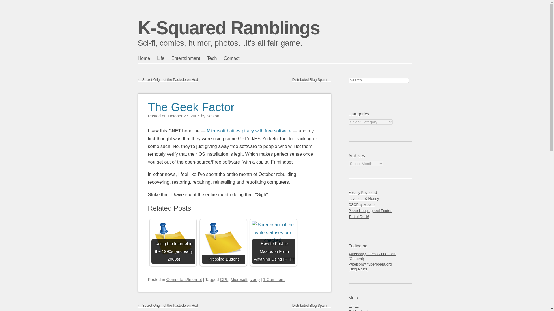 The height and width of the screenshot is (311, 554). I want to click on Turtle! Duck!, so click(380, 217).